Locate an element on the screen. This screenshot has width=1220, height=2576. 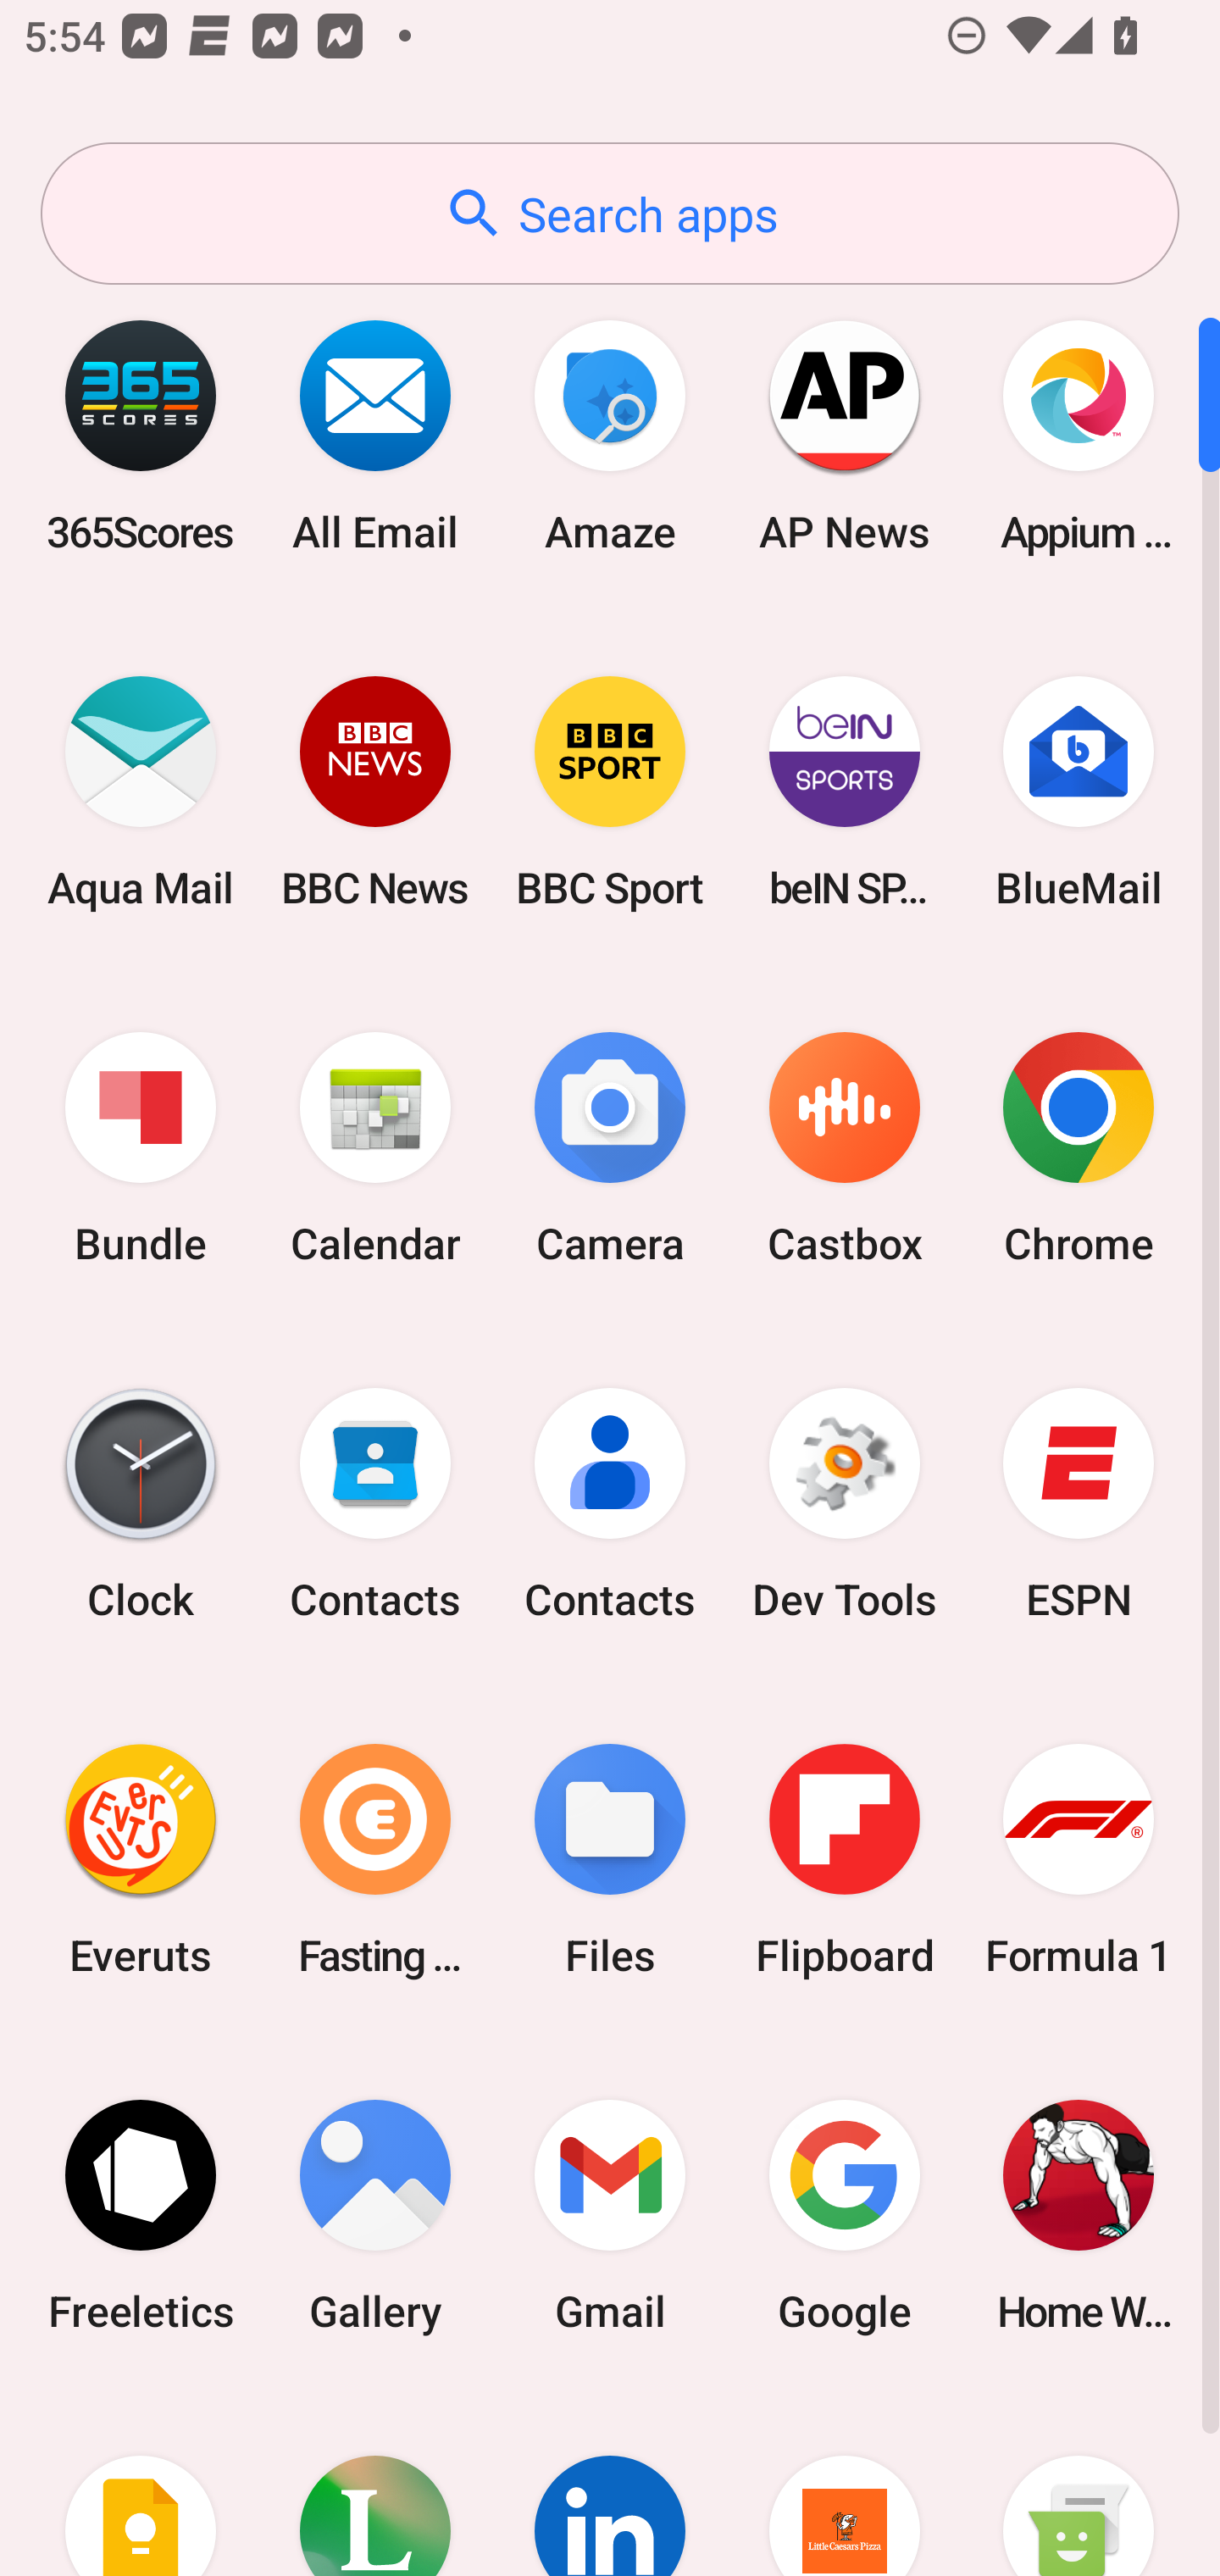
beIN SPORTS is located at coordinates (844, 791).